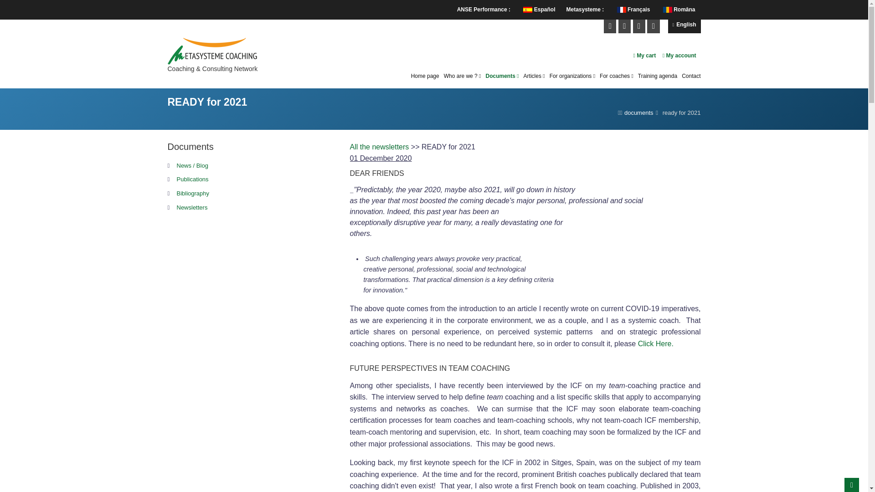 The height and width of the screenshot is (492, 875). Describe the element at coordinates (685, 26) in the screenshot. I see `Language : English` at that location.